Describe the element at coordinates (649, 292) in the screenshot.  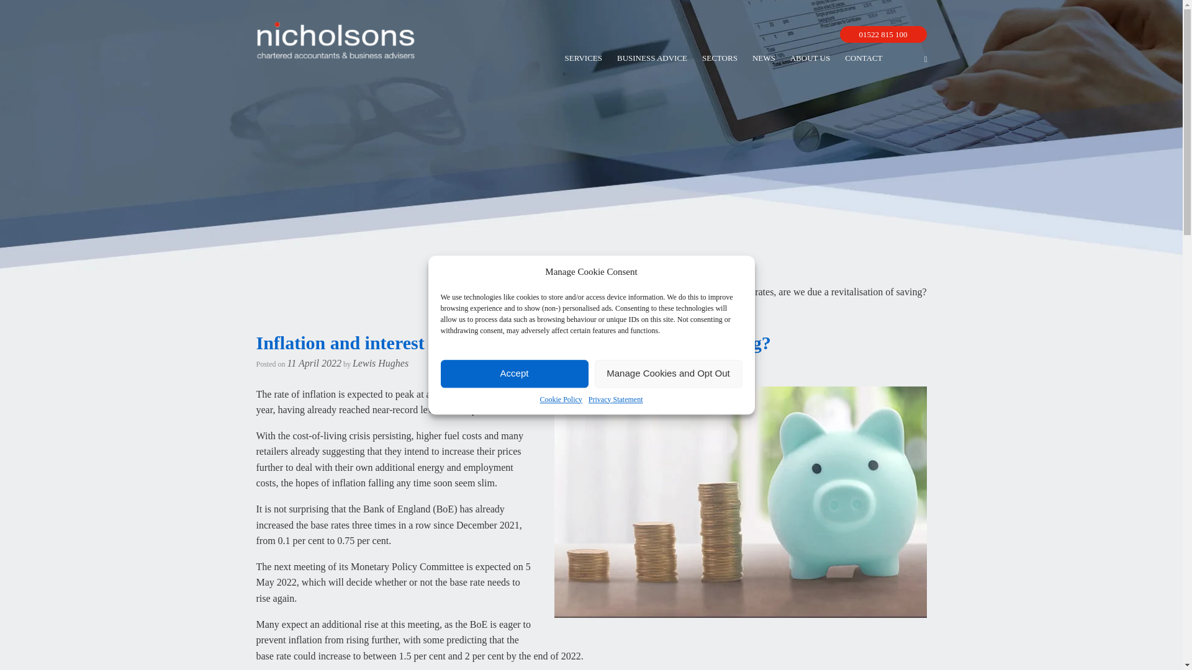
I see `Go to the Blog category archives.` at that location.